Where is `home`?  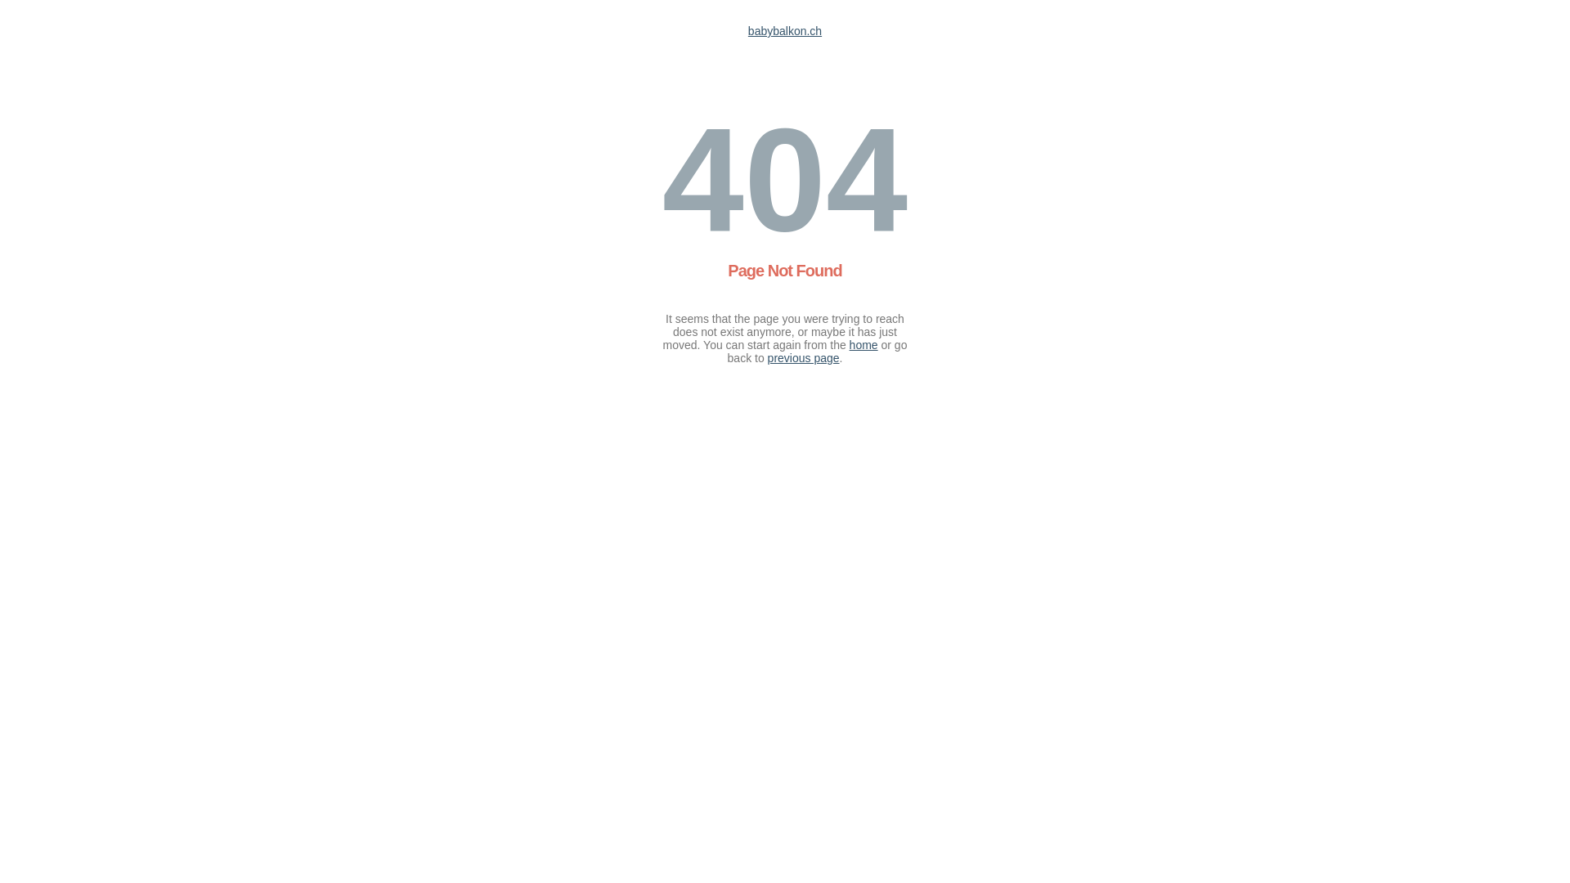
home is located at coordinates (863, 345).